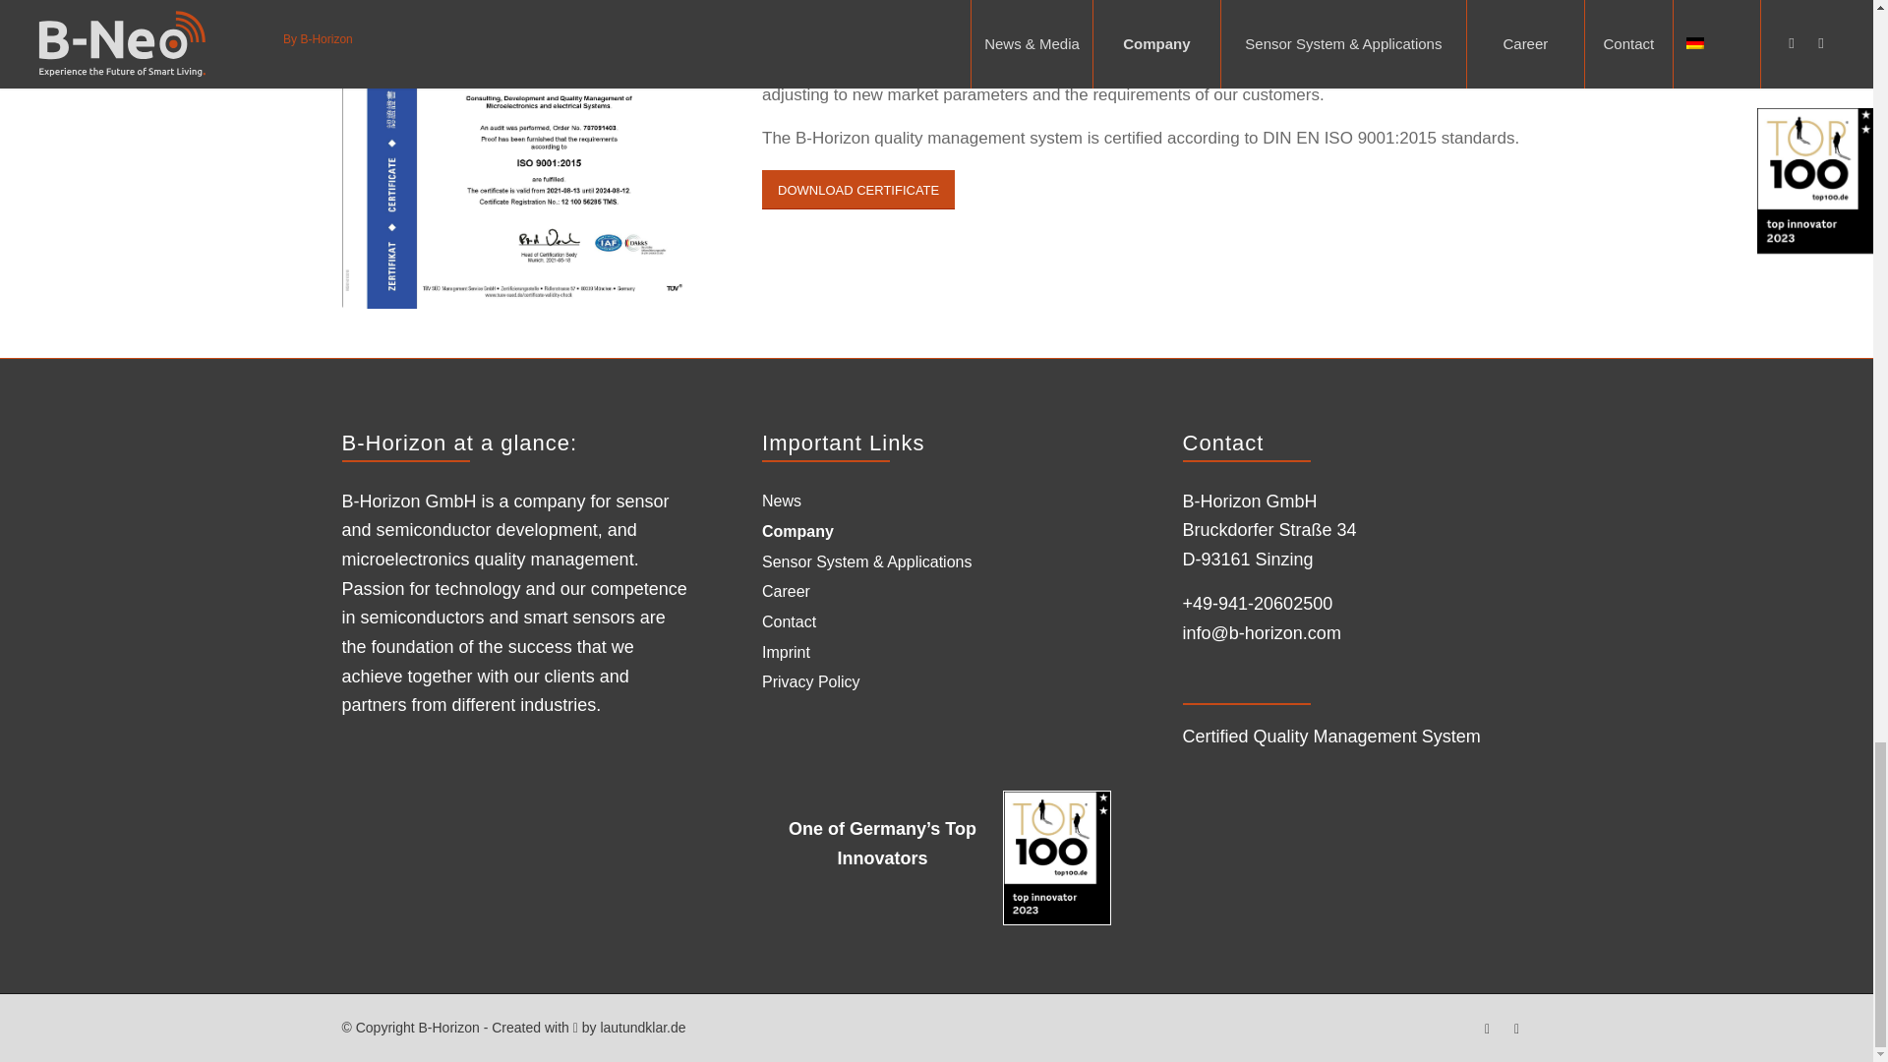  What do you see at coordinates (781, 501) in the screenshot?
I see `News` at bounding box center [781, 501].